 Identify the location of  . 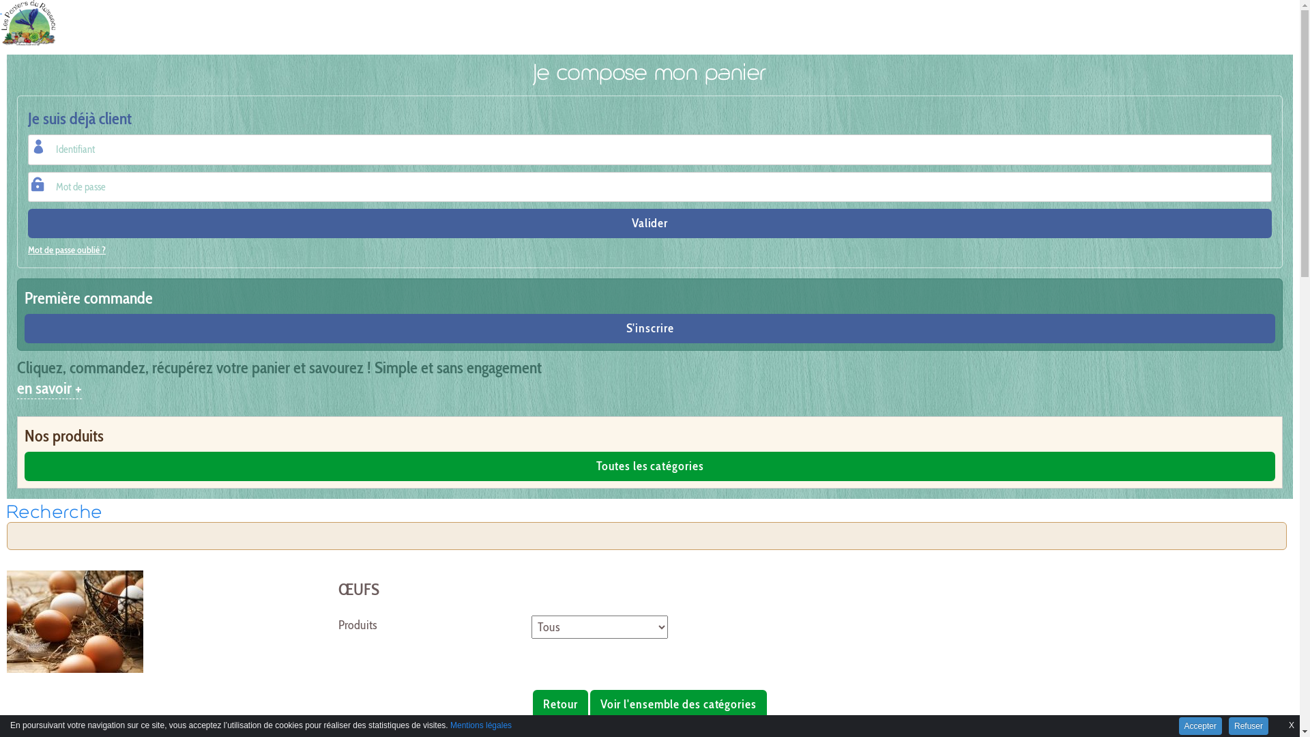
(162, 24).